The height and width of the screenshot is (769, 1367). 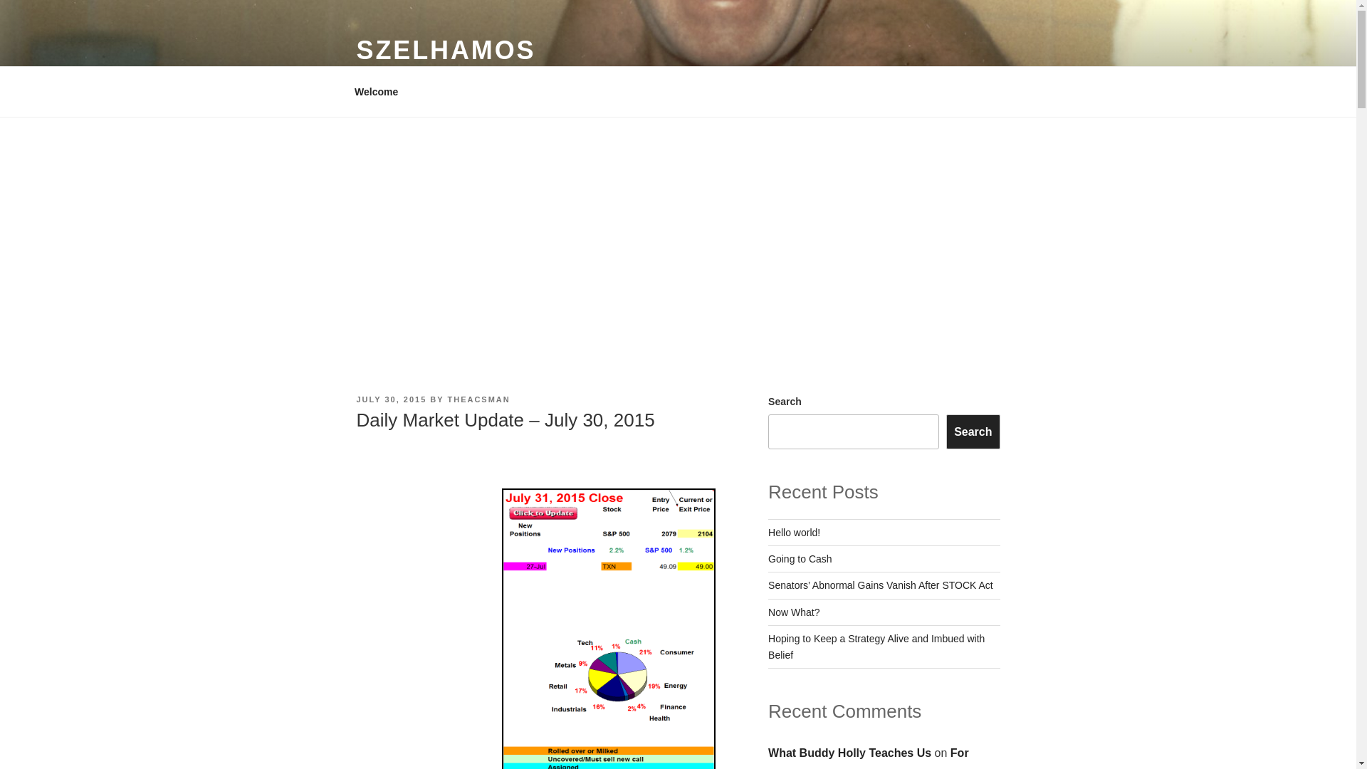 I want to click on THEACSMAN, so click(x=478, y=399).